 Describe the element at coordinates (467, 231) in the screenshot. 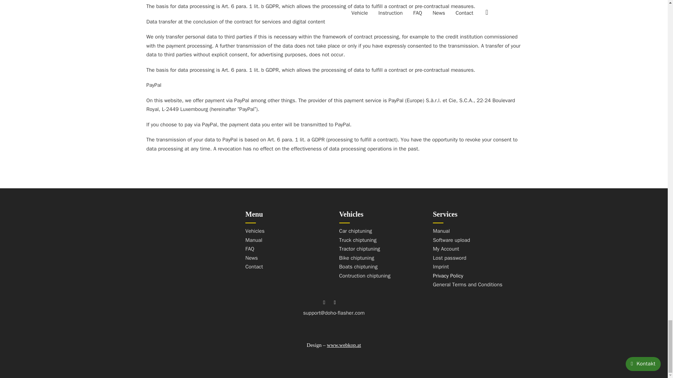

I see `Manual` at that location.